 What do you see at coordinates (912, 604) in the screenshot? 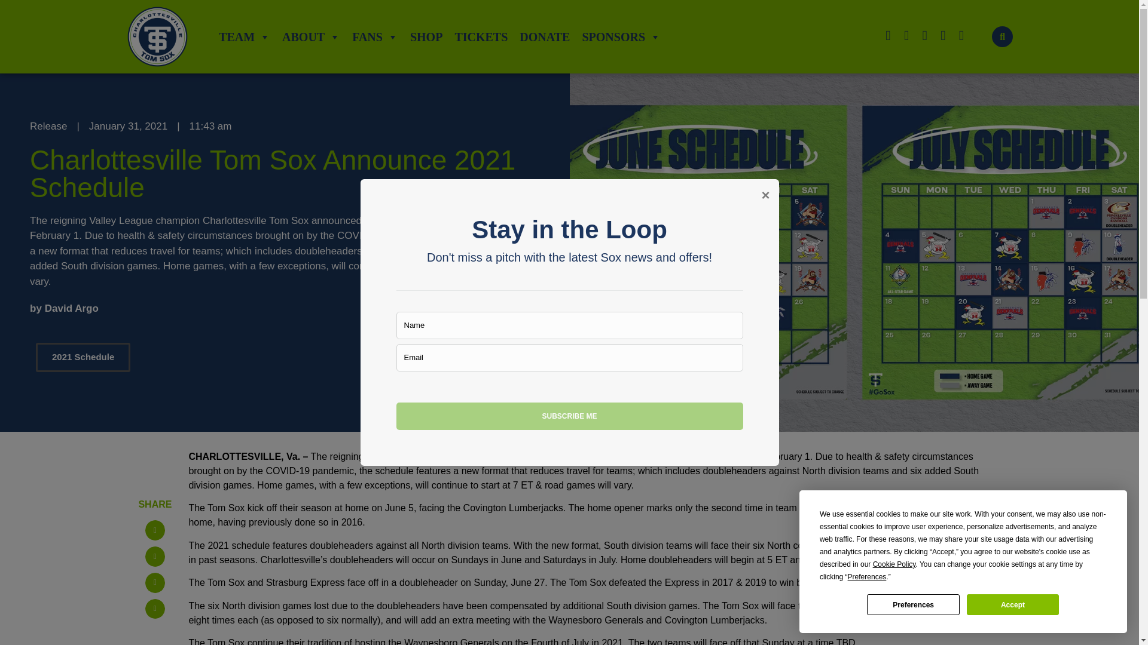
I see `Preferences` at bounding box center [912, 604].